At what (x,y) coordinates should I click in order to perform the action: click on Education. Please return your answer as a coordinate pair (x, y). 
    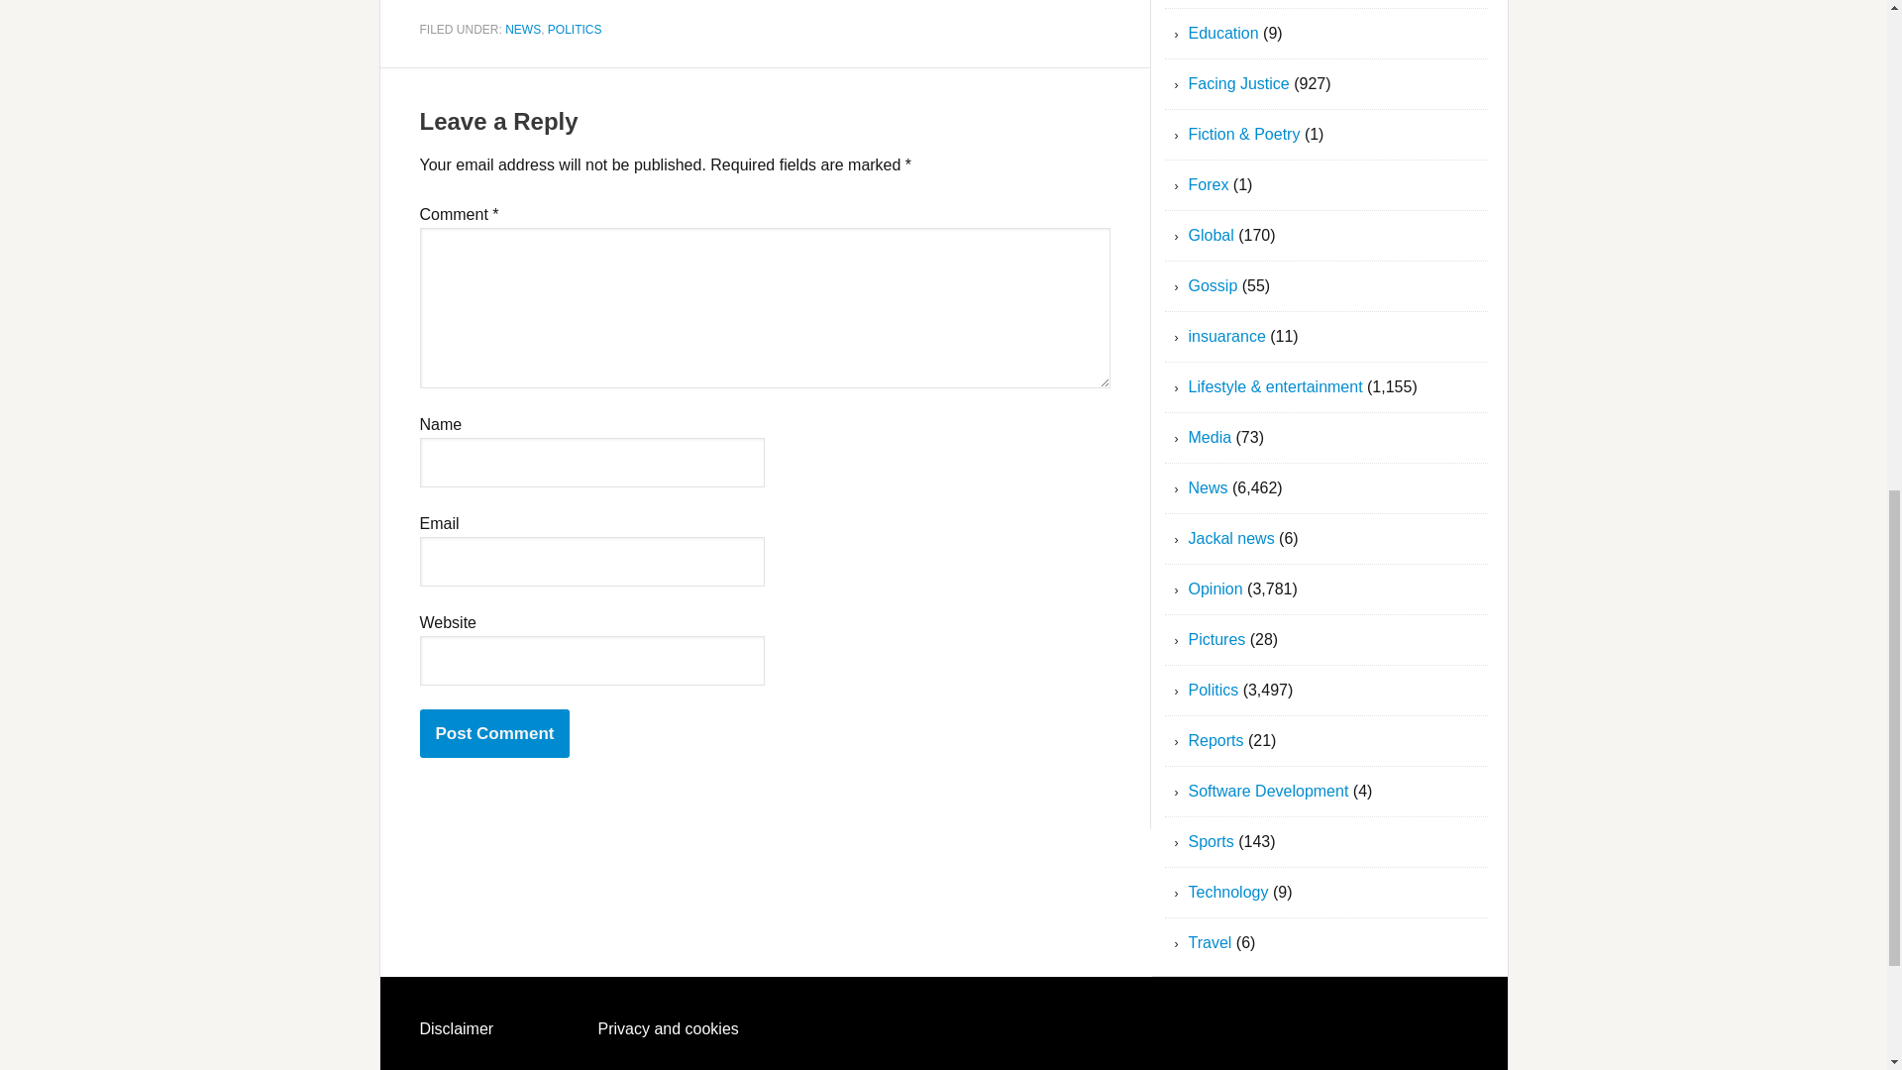
    Looking at the image, I should click on (1224, 33).